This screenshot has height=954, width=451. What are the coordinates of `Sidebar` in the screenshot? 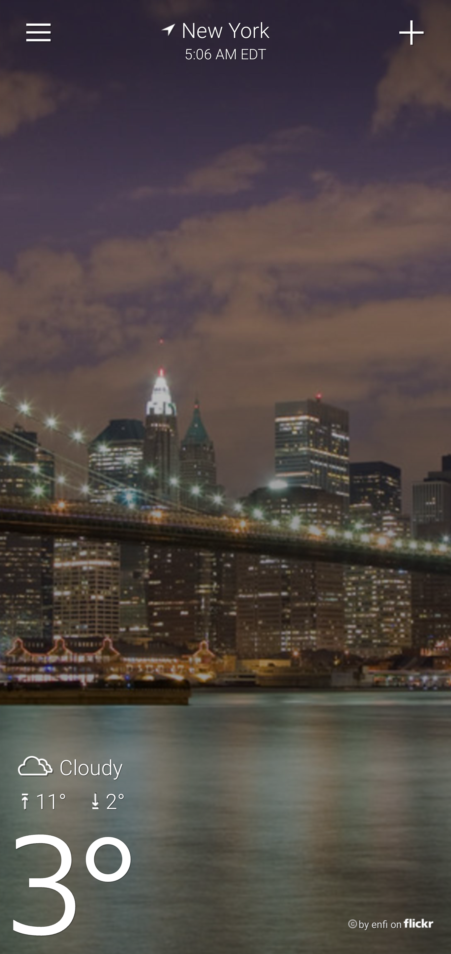 It's located at (39, 33).